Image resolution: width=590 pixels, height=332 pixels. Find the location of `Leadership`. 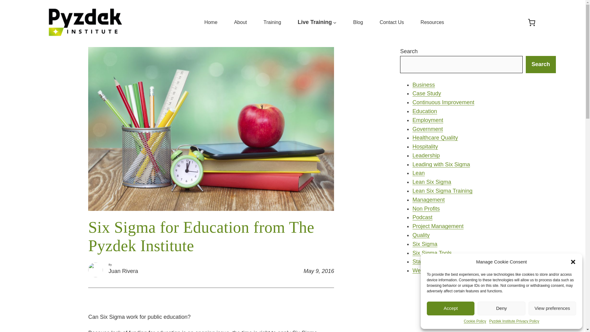

Leadership is located at coordinates (426, 156).